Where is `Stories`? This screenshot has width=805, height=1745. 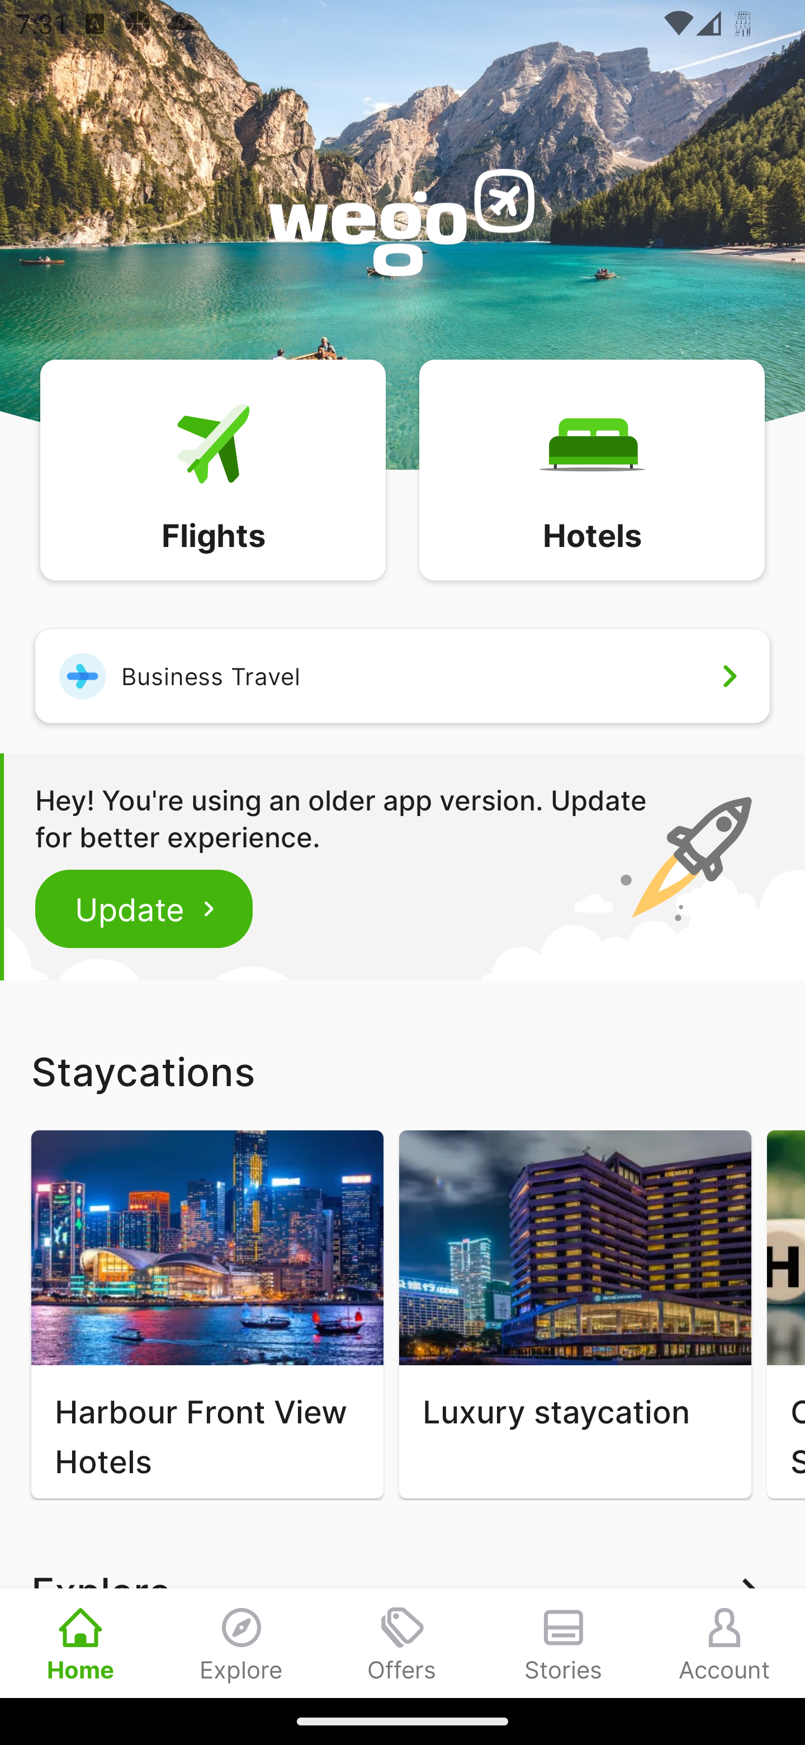
Stories is located at coordinates (563, 1643).